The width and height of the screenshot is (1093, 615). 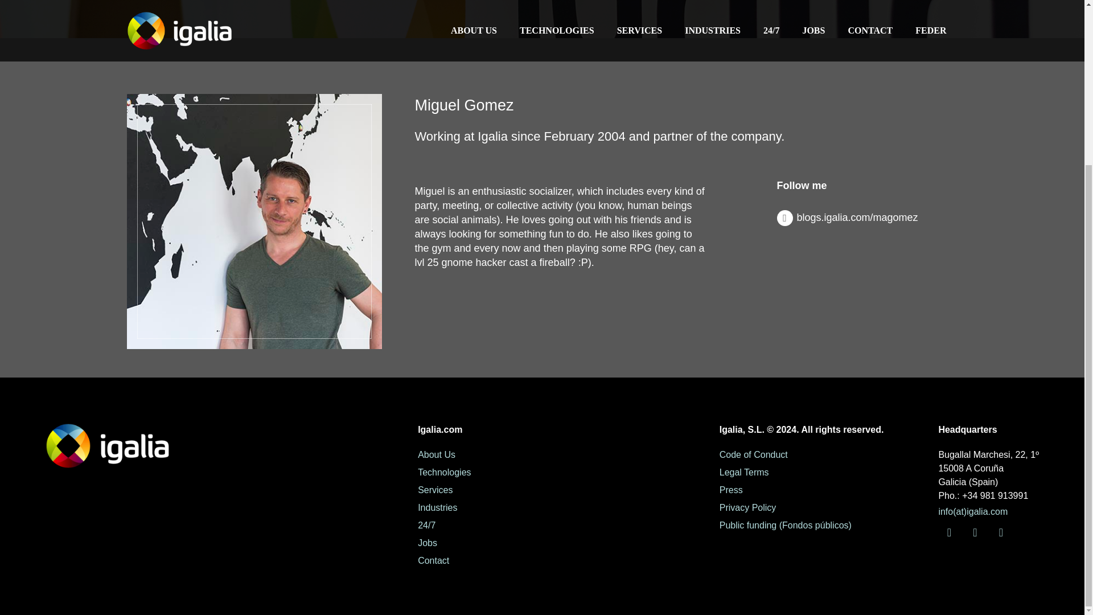 What do you see at coordinates (427, 543) in the screenshot?
I see `Jobs` at bounding box center [427, 543].